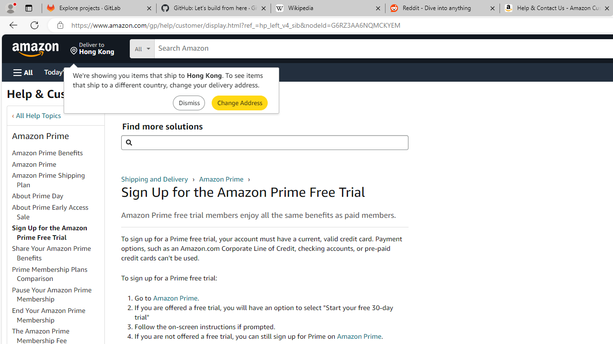 This screenshot has height=344, width=613. I want to click on About Prime Early Access Sale, so click(57, 212).